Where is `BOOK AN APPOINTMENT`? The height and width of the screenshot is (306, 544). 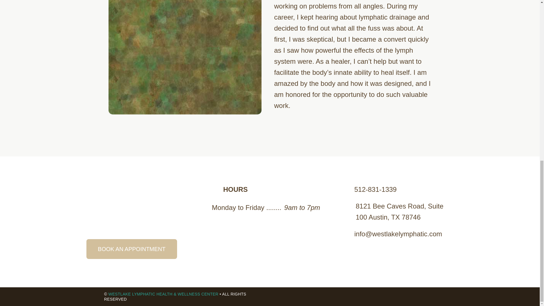
BOOK AN APPOINTMENT is located at coordinates (132, 249).